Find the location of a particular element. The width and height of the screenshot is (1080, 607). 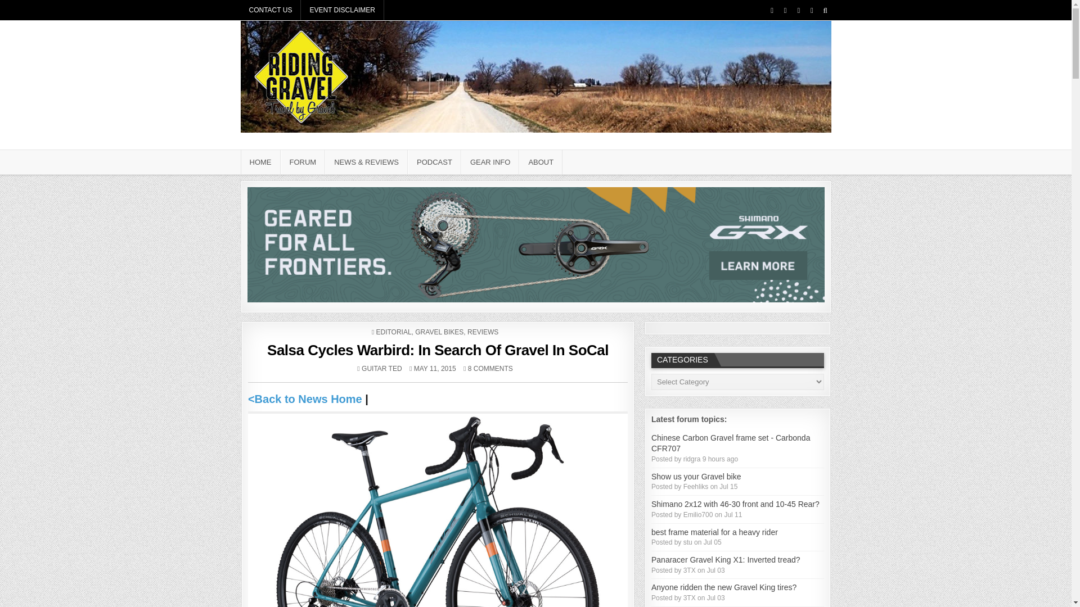

GEAR INFO is located at coordinates (490, 162).